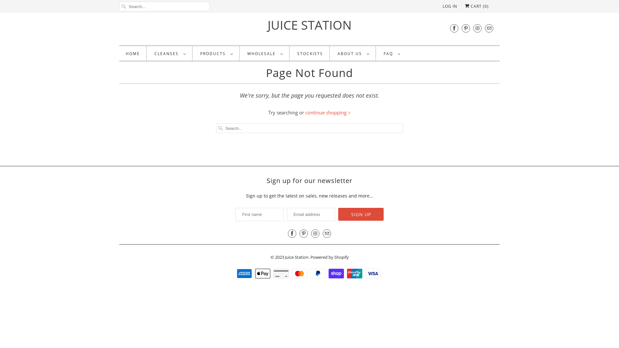  Describe the element at coordinates (489, 28) in the screenshot. I see `Email Juice Station` at that location.